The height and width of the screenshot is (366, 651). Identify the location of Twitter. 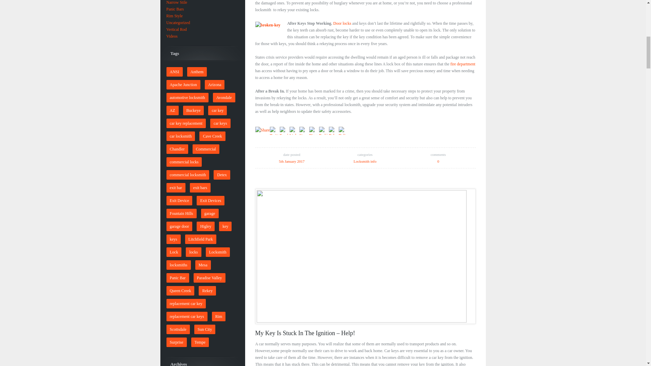
(275, 130).